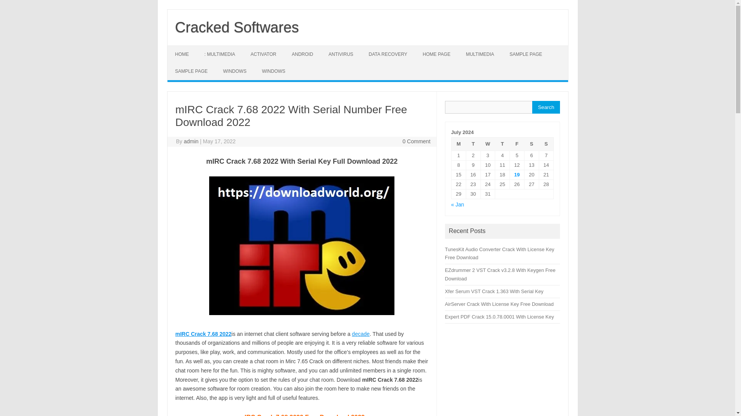  Describe the element at coordinates (500, 274) in the screenshot. I see `EZdrummer 2 VST Crack v3.2.8 With Keygen Free Download` at that location.